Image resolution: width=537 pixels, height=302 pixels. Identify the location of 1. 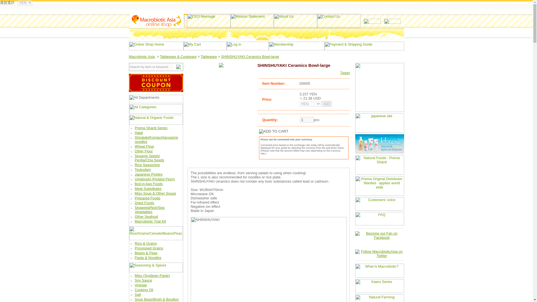
(307, 120).